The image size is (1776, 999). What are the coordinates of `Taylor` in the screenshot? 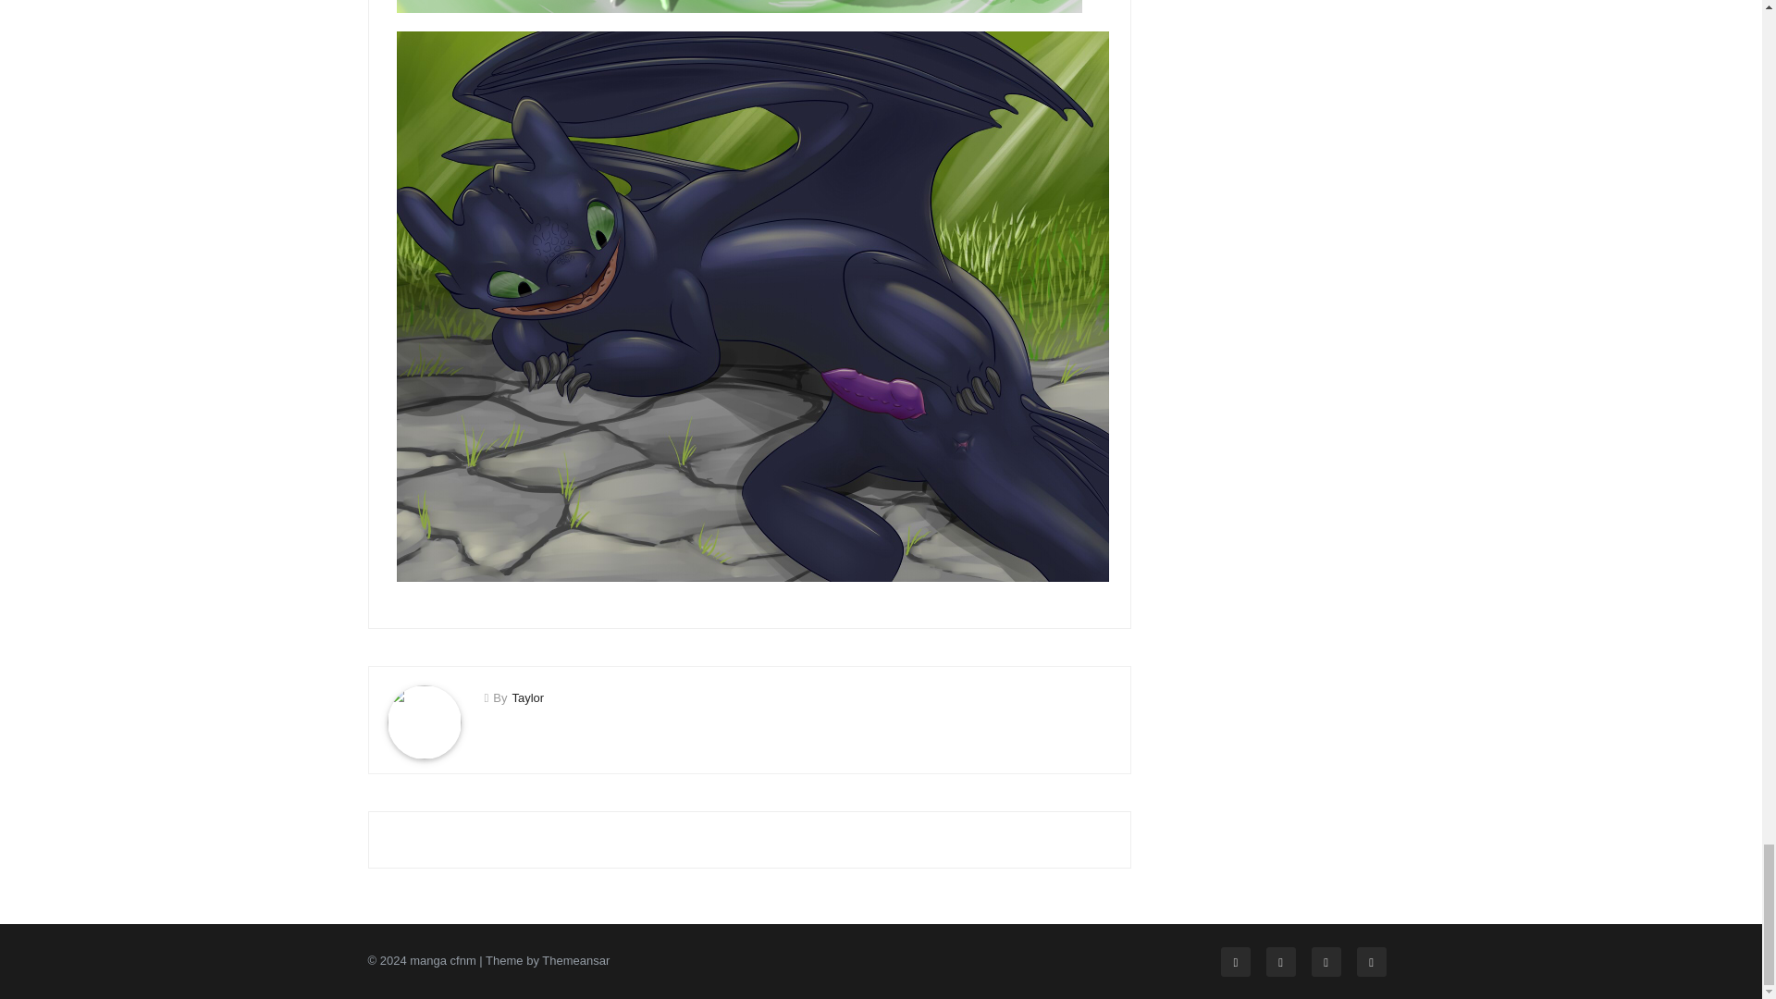 It's located at (527, 697).